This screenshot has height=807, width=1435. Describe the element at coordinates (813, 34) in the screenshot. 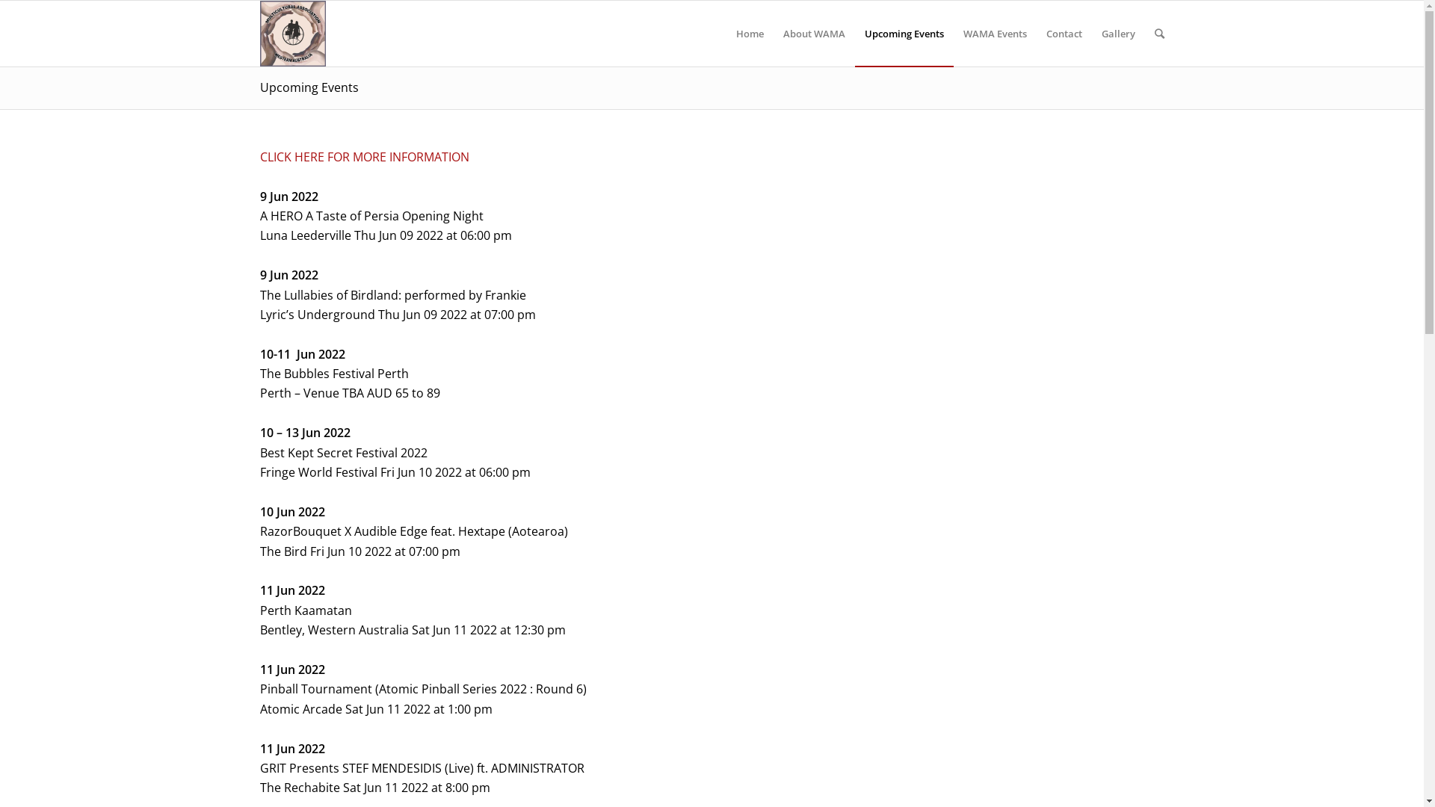

I see `About WAMA` at that location.